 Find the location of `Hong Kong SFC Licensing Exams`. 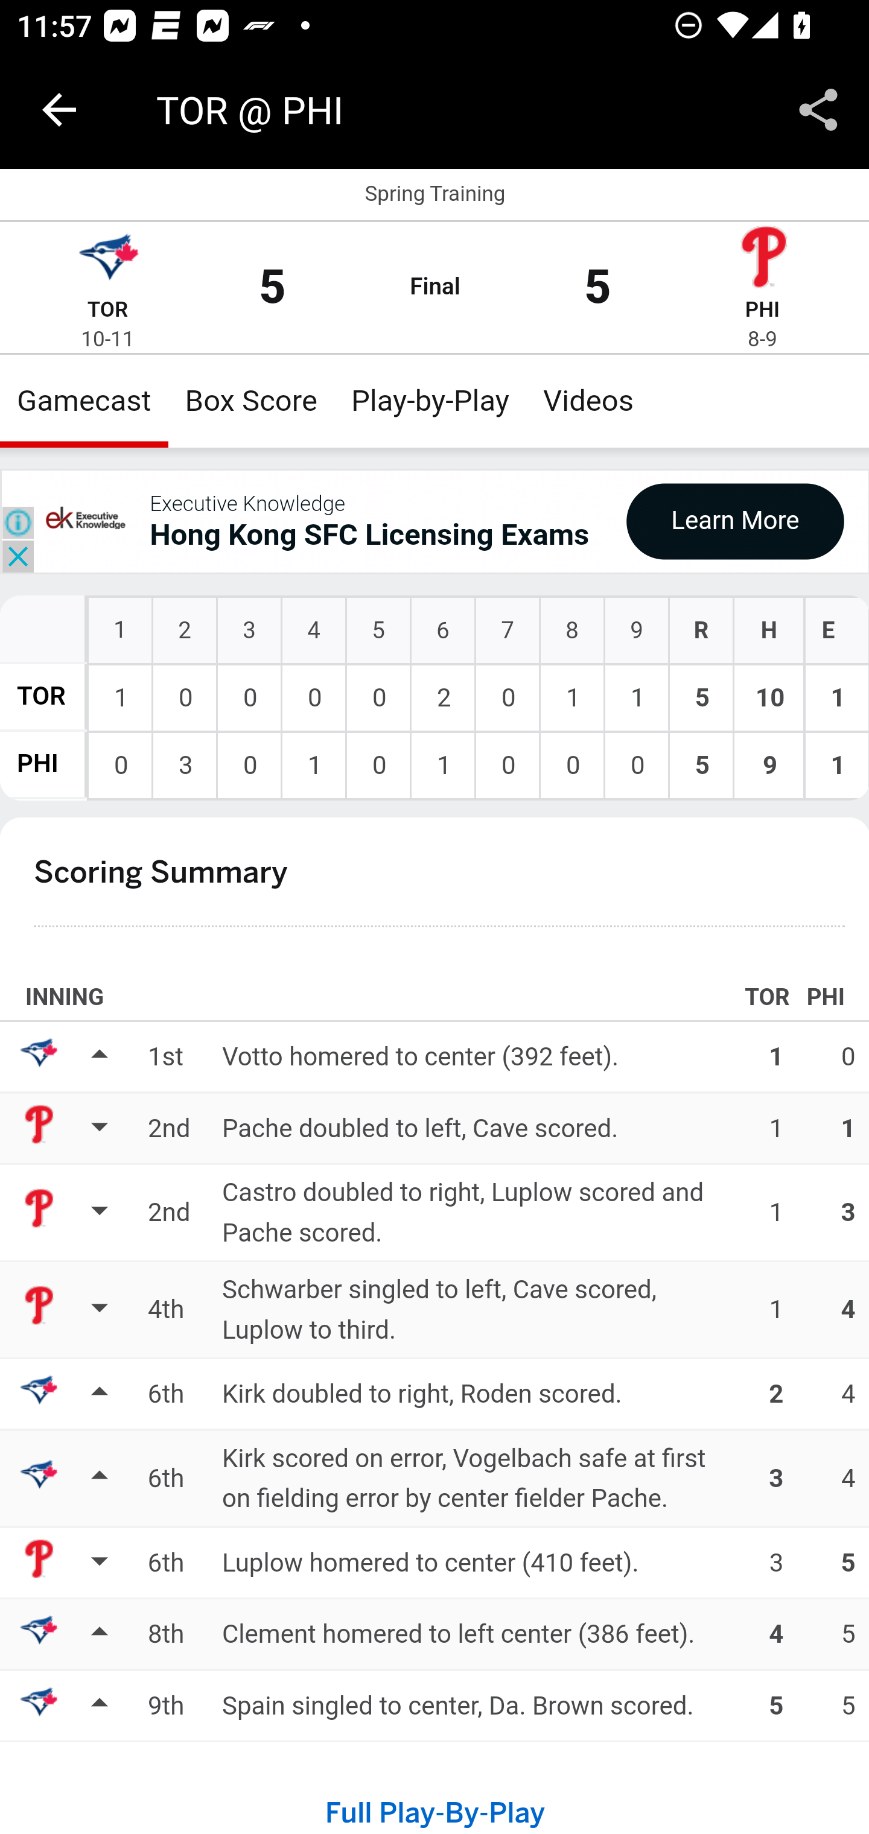

Hong Kong SFC Licensing Exams is located at coordinates (369, 536).